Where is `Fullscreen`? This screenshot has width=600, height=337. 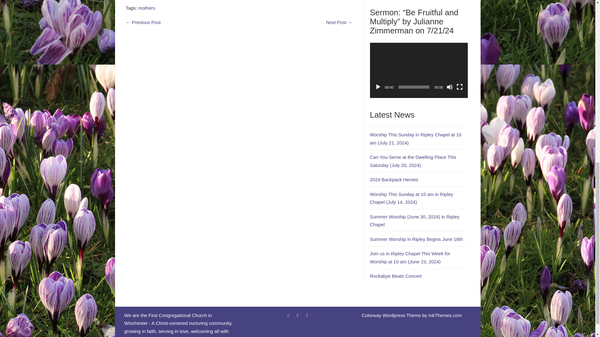
Fullscreen is located at coordinates (459, 87).